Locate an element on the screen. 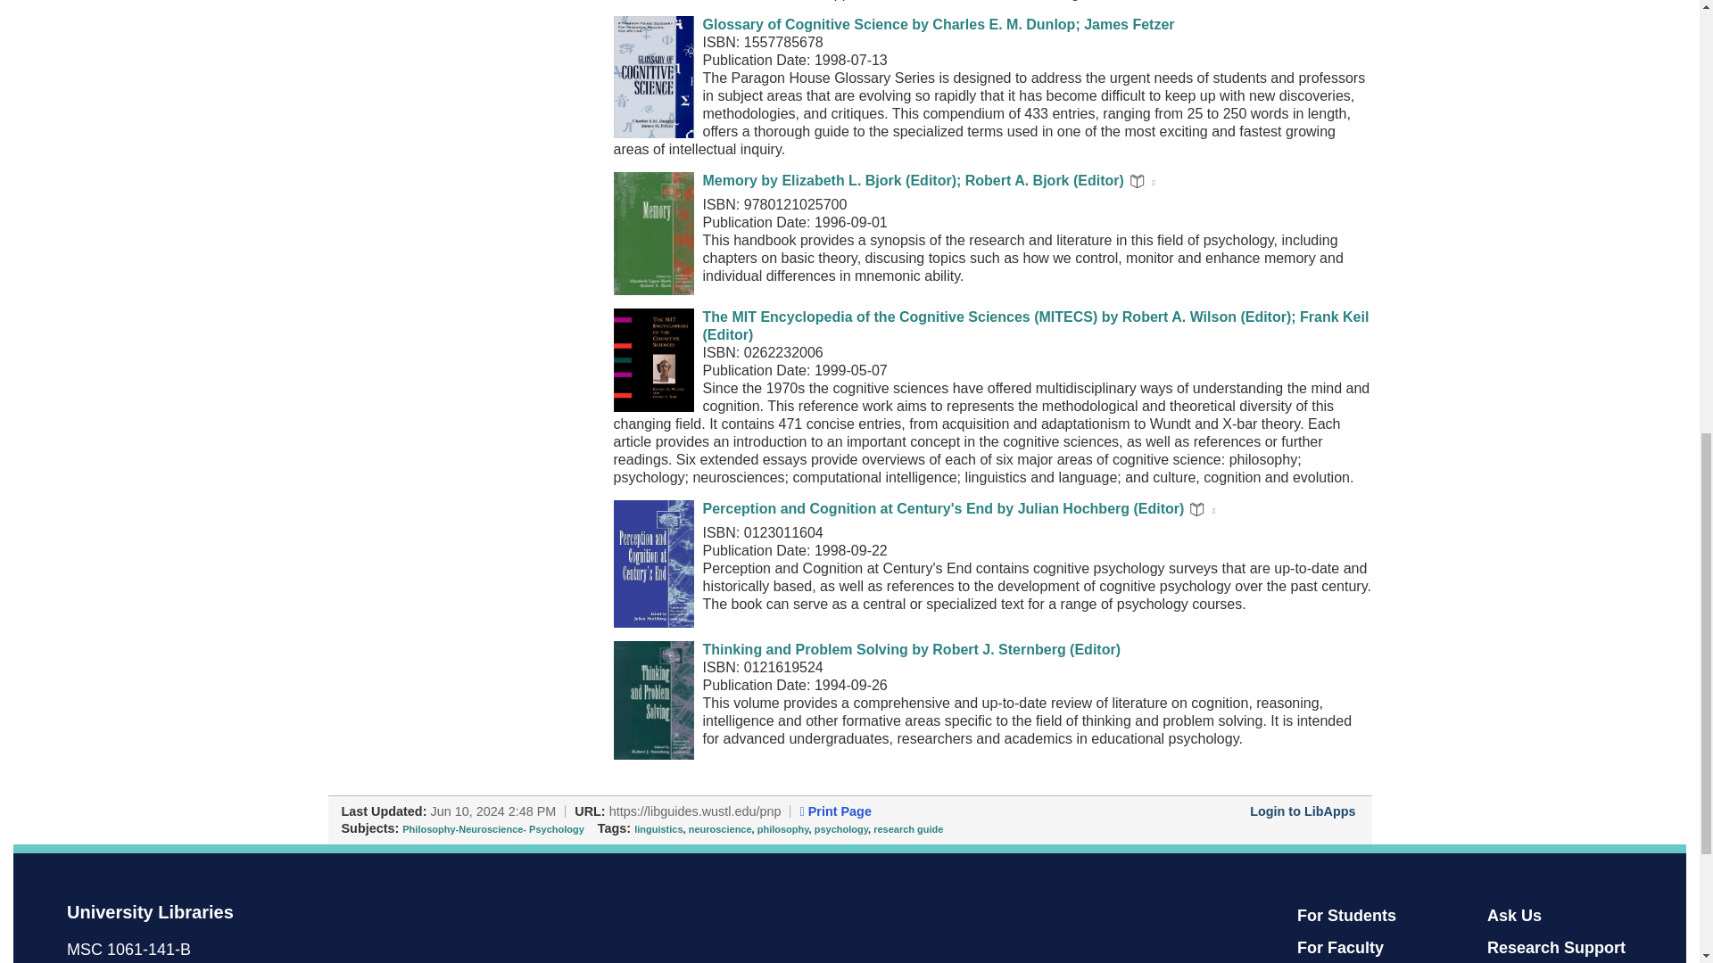  Print Page is located at coordinates (835, 811).